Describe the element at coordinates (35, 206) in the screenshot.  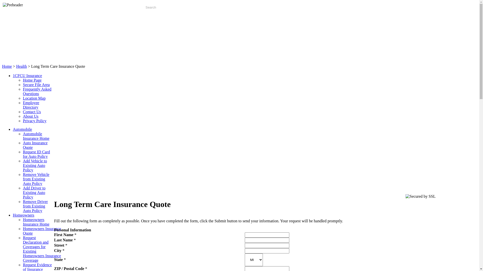
I see `Remove Driver from Existing Auto Policy` at that location.